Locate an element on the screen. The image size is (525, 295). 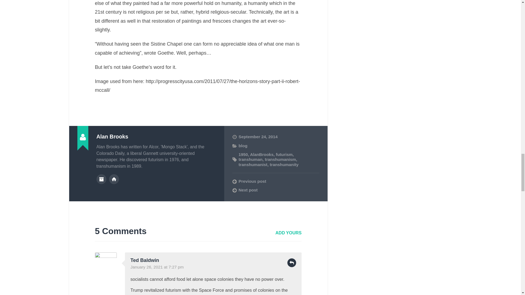
Next post is located at coordinates (276, 190).